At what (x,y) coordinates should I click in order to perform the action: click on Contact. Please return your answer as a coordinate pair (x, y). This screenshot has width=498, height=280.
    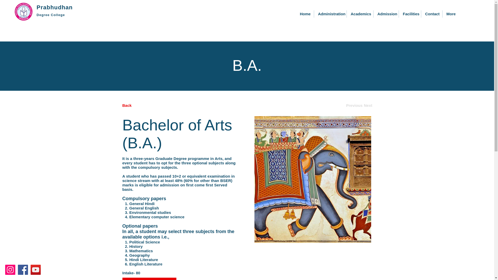
    Looking at the image, I should click on (432, 14).